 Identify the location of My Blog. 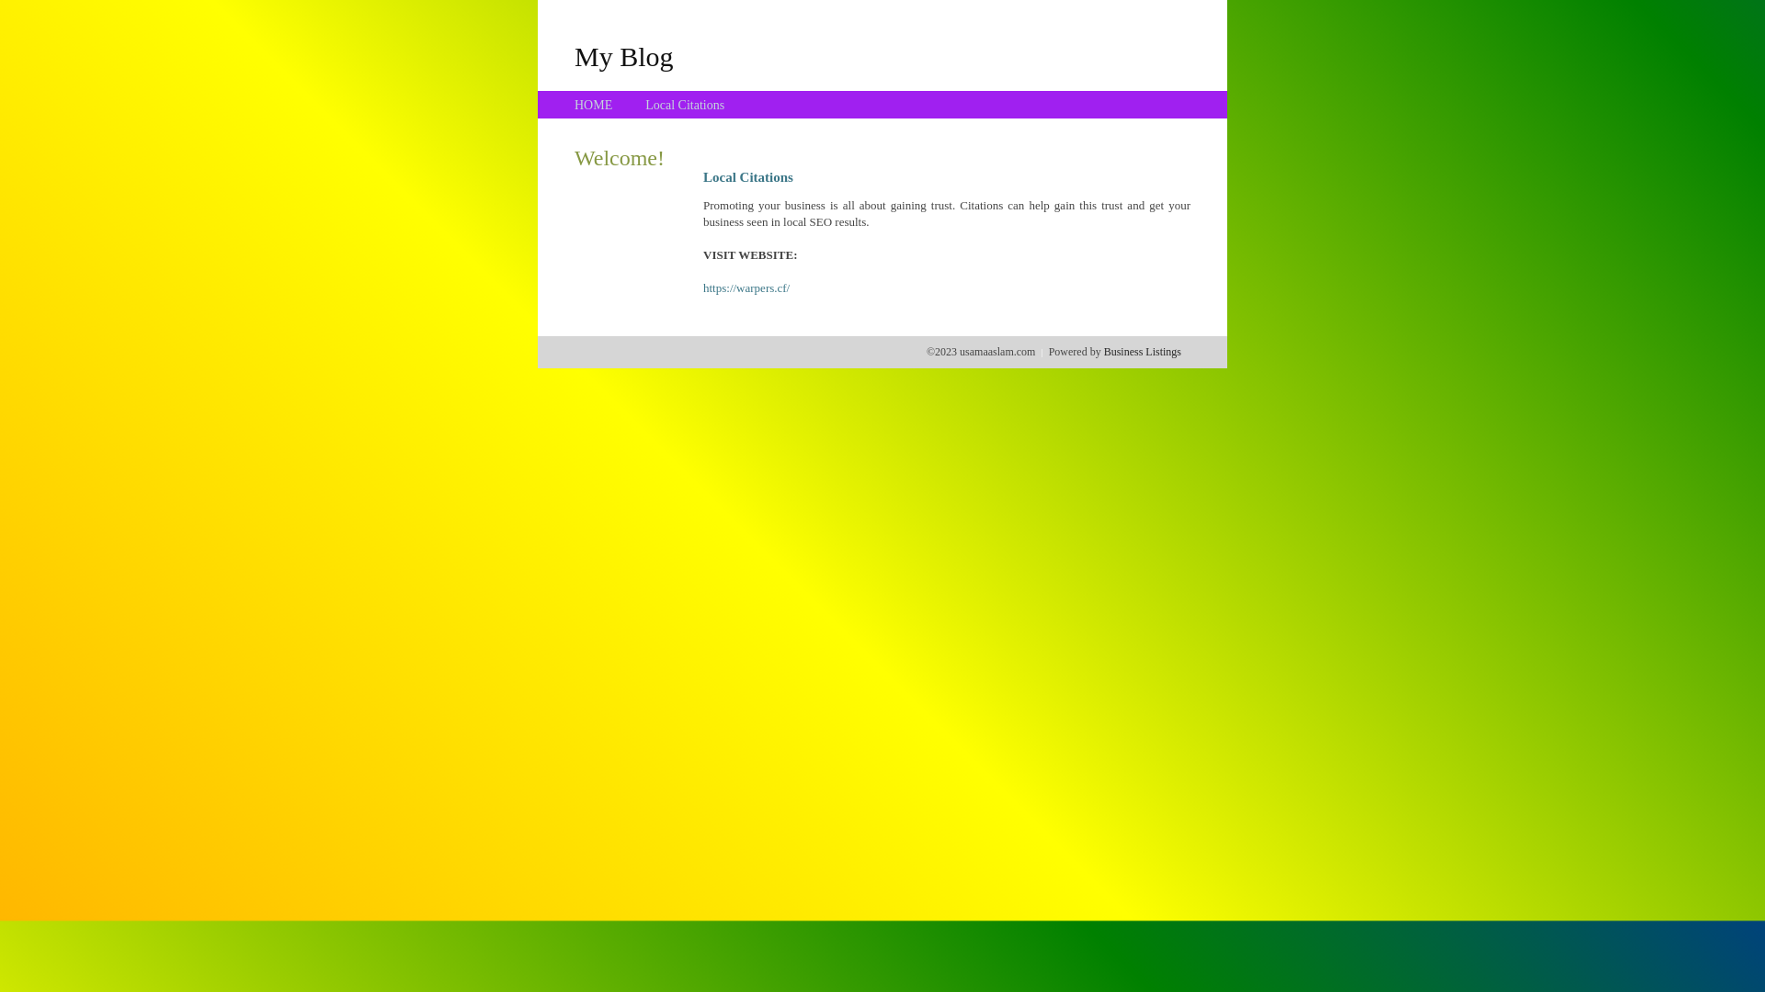
(624, 56).